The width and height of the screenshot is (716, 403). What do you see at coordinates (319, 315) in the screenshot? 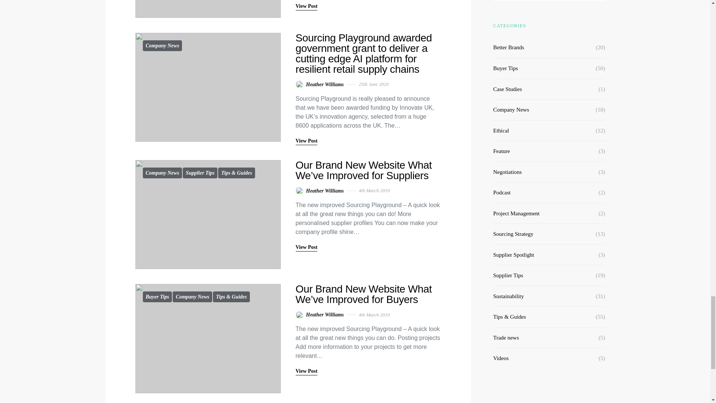
I see `View all posts by Heather Williams` at bounding box center [319, 315].